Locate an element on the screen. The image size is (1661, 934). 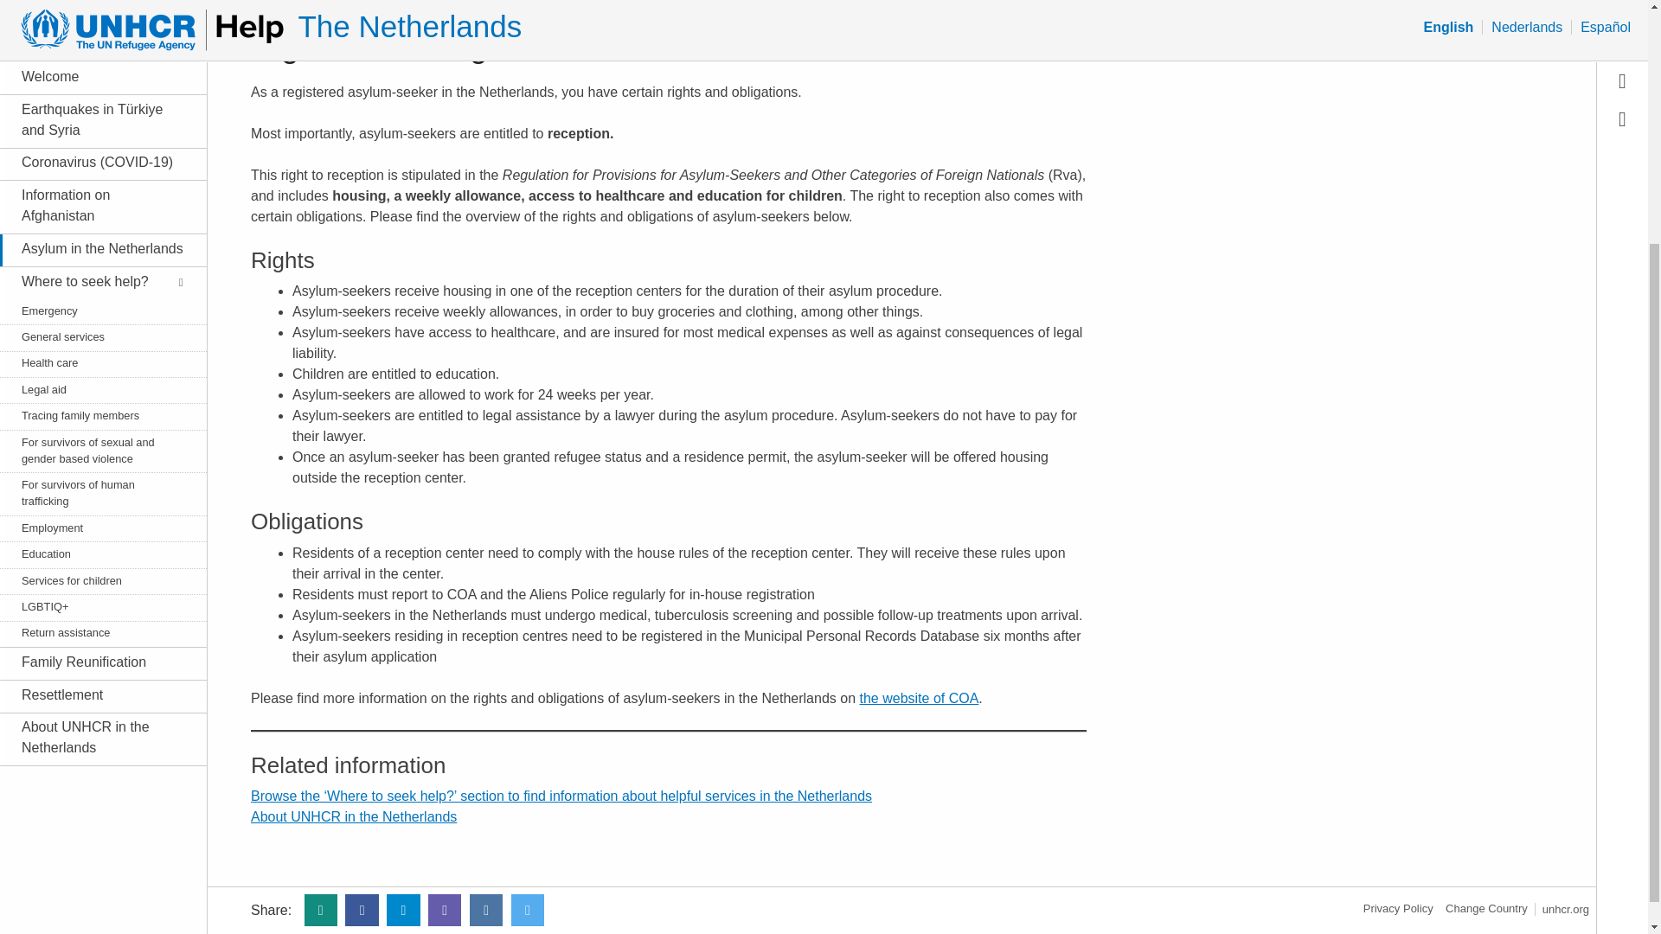
help.unhcr.org is located at coordinates (1486, 908).